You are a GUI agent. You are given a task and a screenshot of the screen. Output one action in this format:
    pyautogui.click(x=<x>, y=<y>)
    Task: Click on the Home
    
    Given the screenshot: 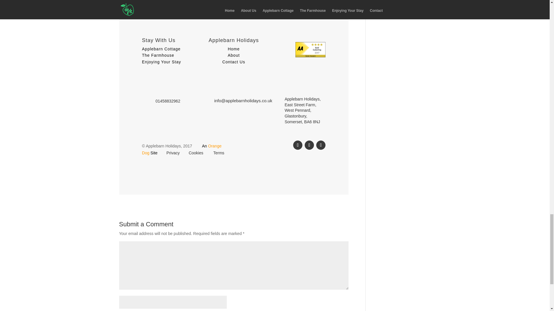 What is the action you would take?
    pyautogui.click(x=233, y=49)
    